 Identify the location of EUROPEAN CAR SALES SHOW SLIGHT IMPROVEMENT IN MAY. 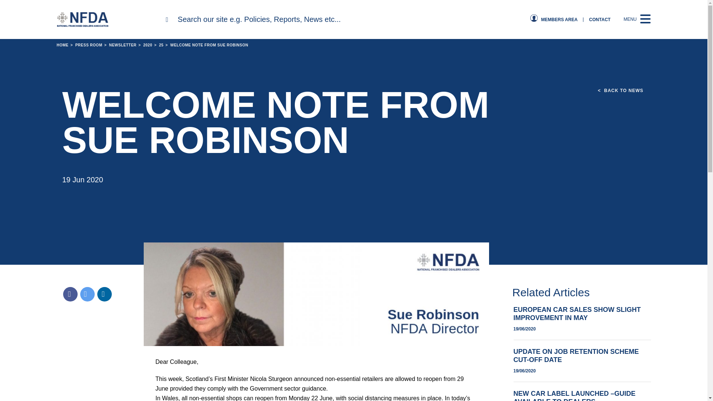
(577, 314).